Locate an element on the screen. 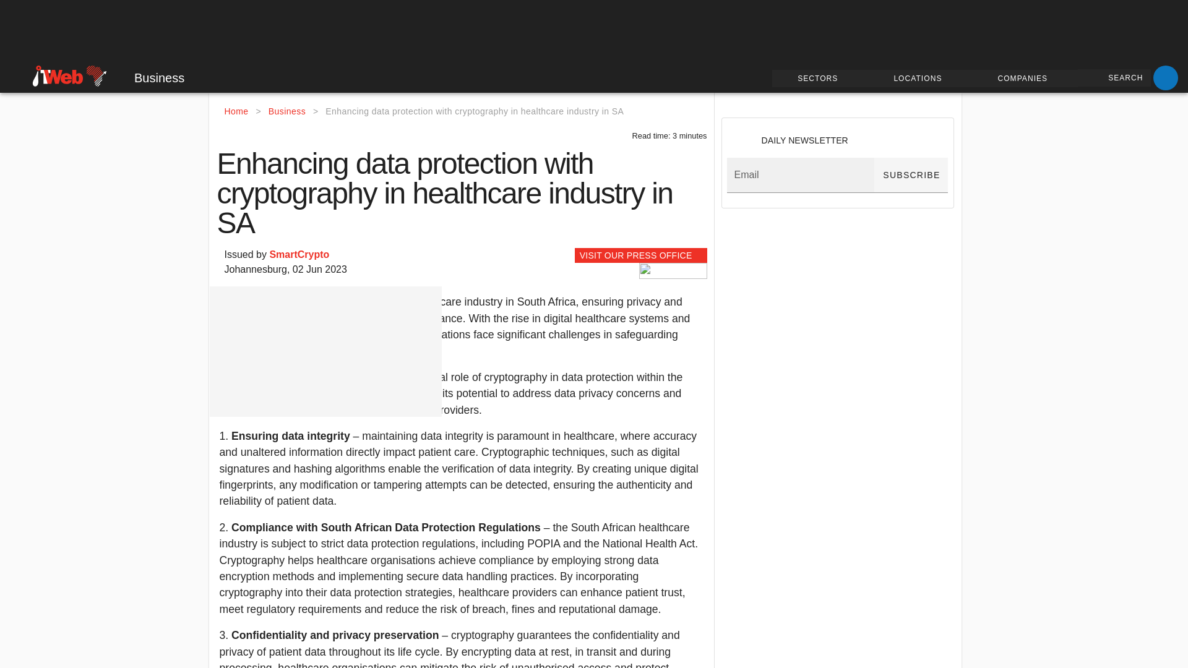 This screenshot has height=668, width=1188. LOCATIONS is located at coordinates (919, 79).